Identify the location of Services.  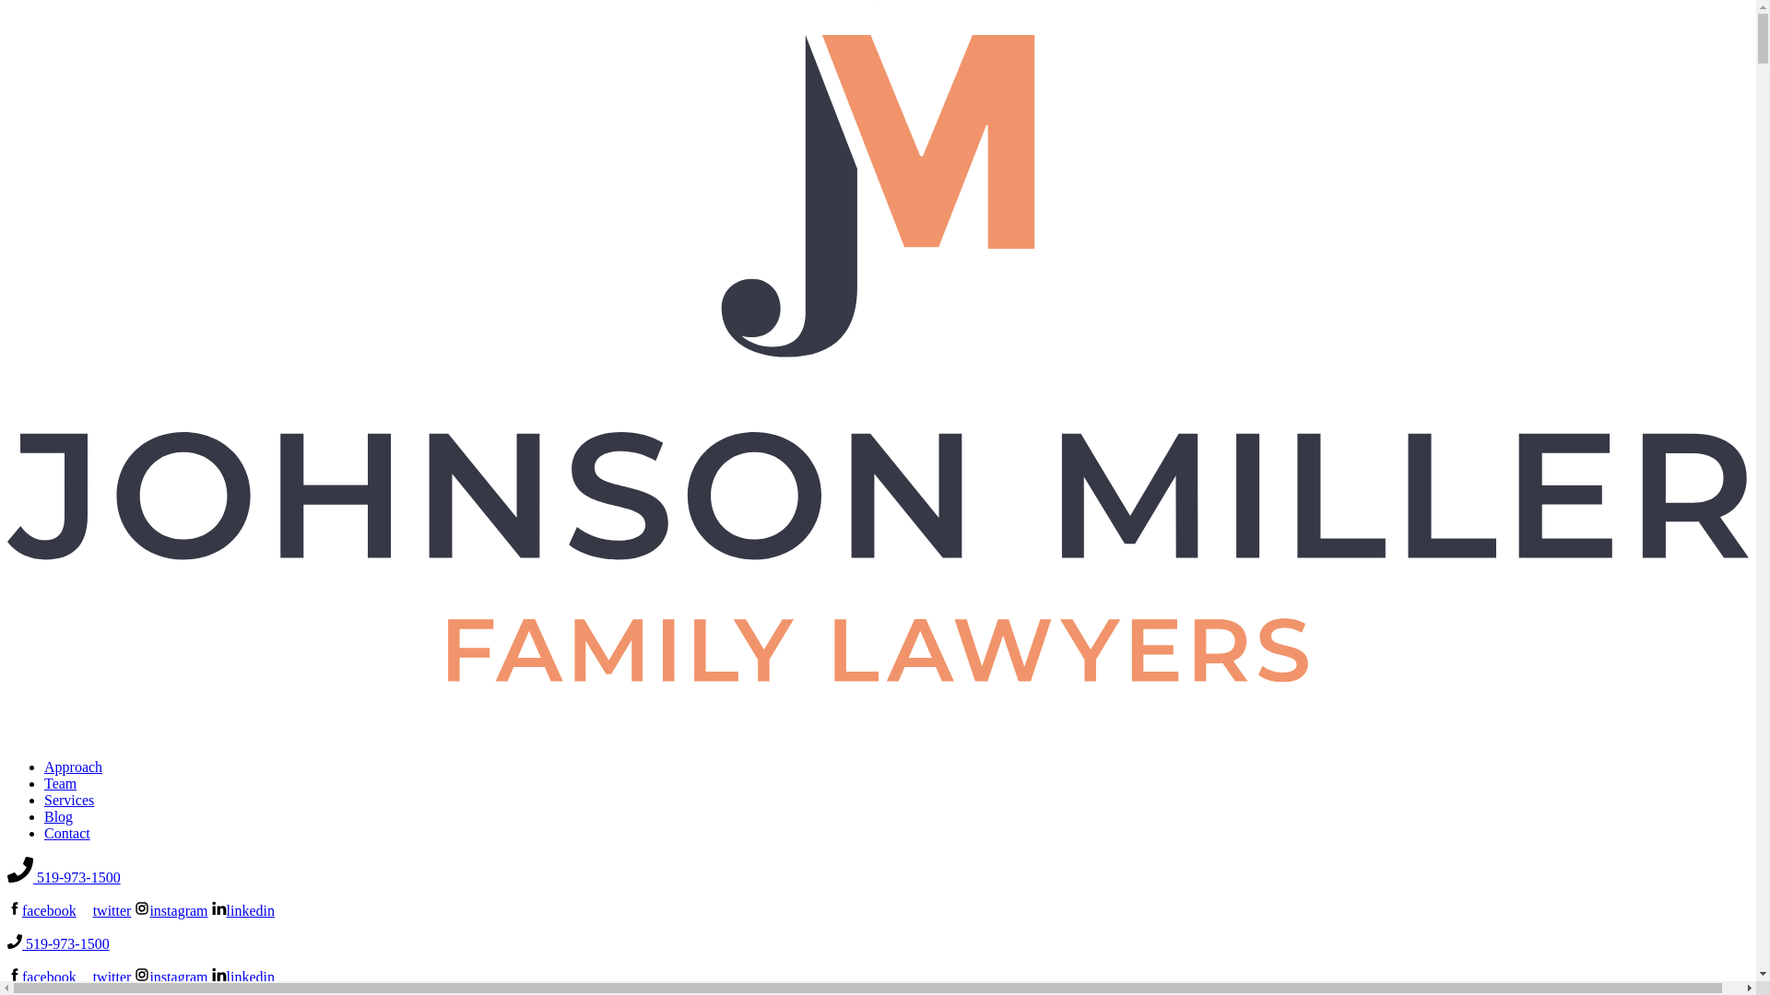
(68, 800).